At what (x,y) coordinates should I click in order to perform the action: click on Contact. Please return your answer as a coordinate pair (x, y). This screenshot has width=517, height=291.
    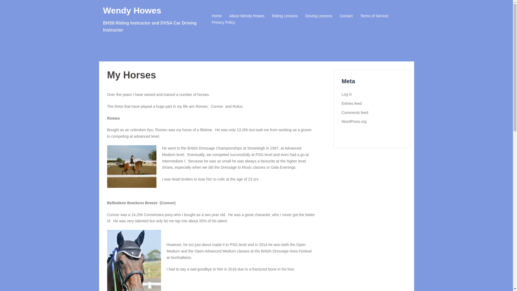
    Looking at the image, I should click on (346, 16).